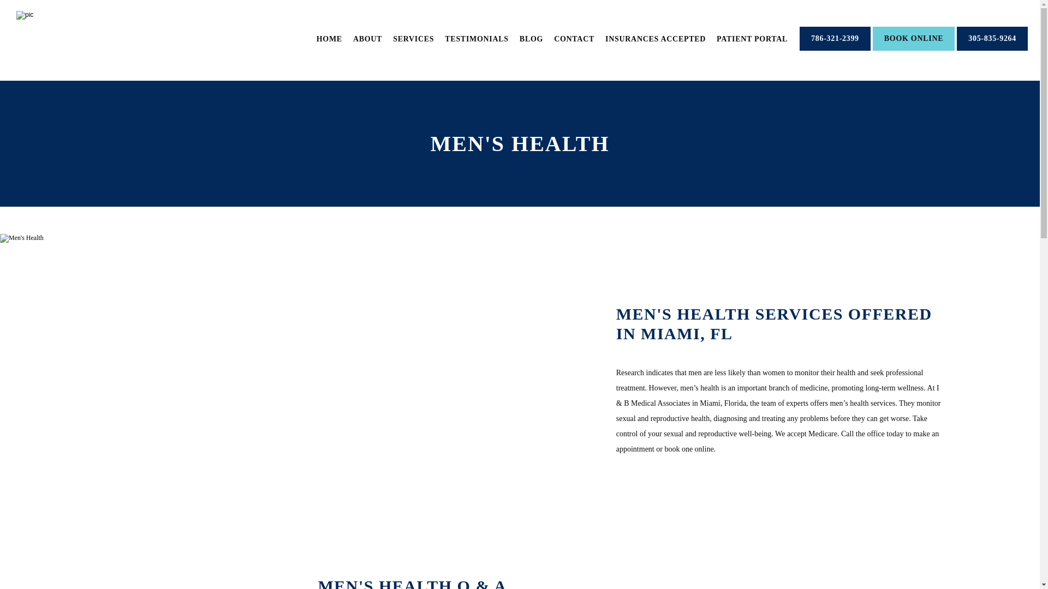 The height and width of the screenshot is (589, 1048). What do you see at coordinates (914, 50) in the screenshot?
I see `BOOK ONLINE` at bounding box center [914, 50].